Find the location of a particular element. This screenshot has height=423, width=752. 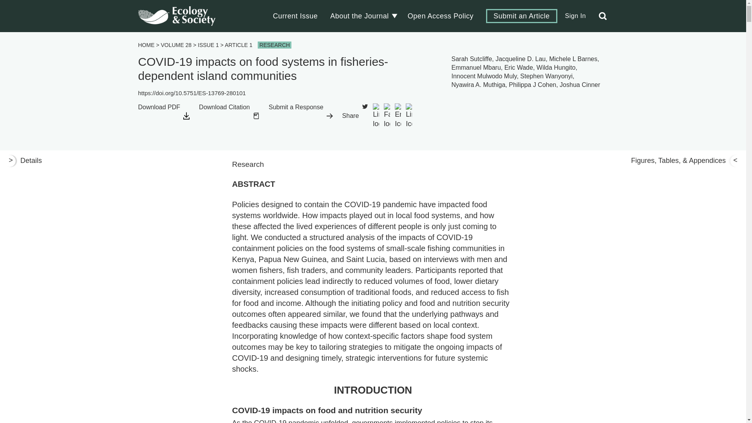

Current Issue is located at coordinates (295, 16).